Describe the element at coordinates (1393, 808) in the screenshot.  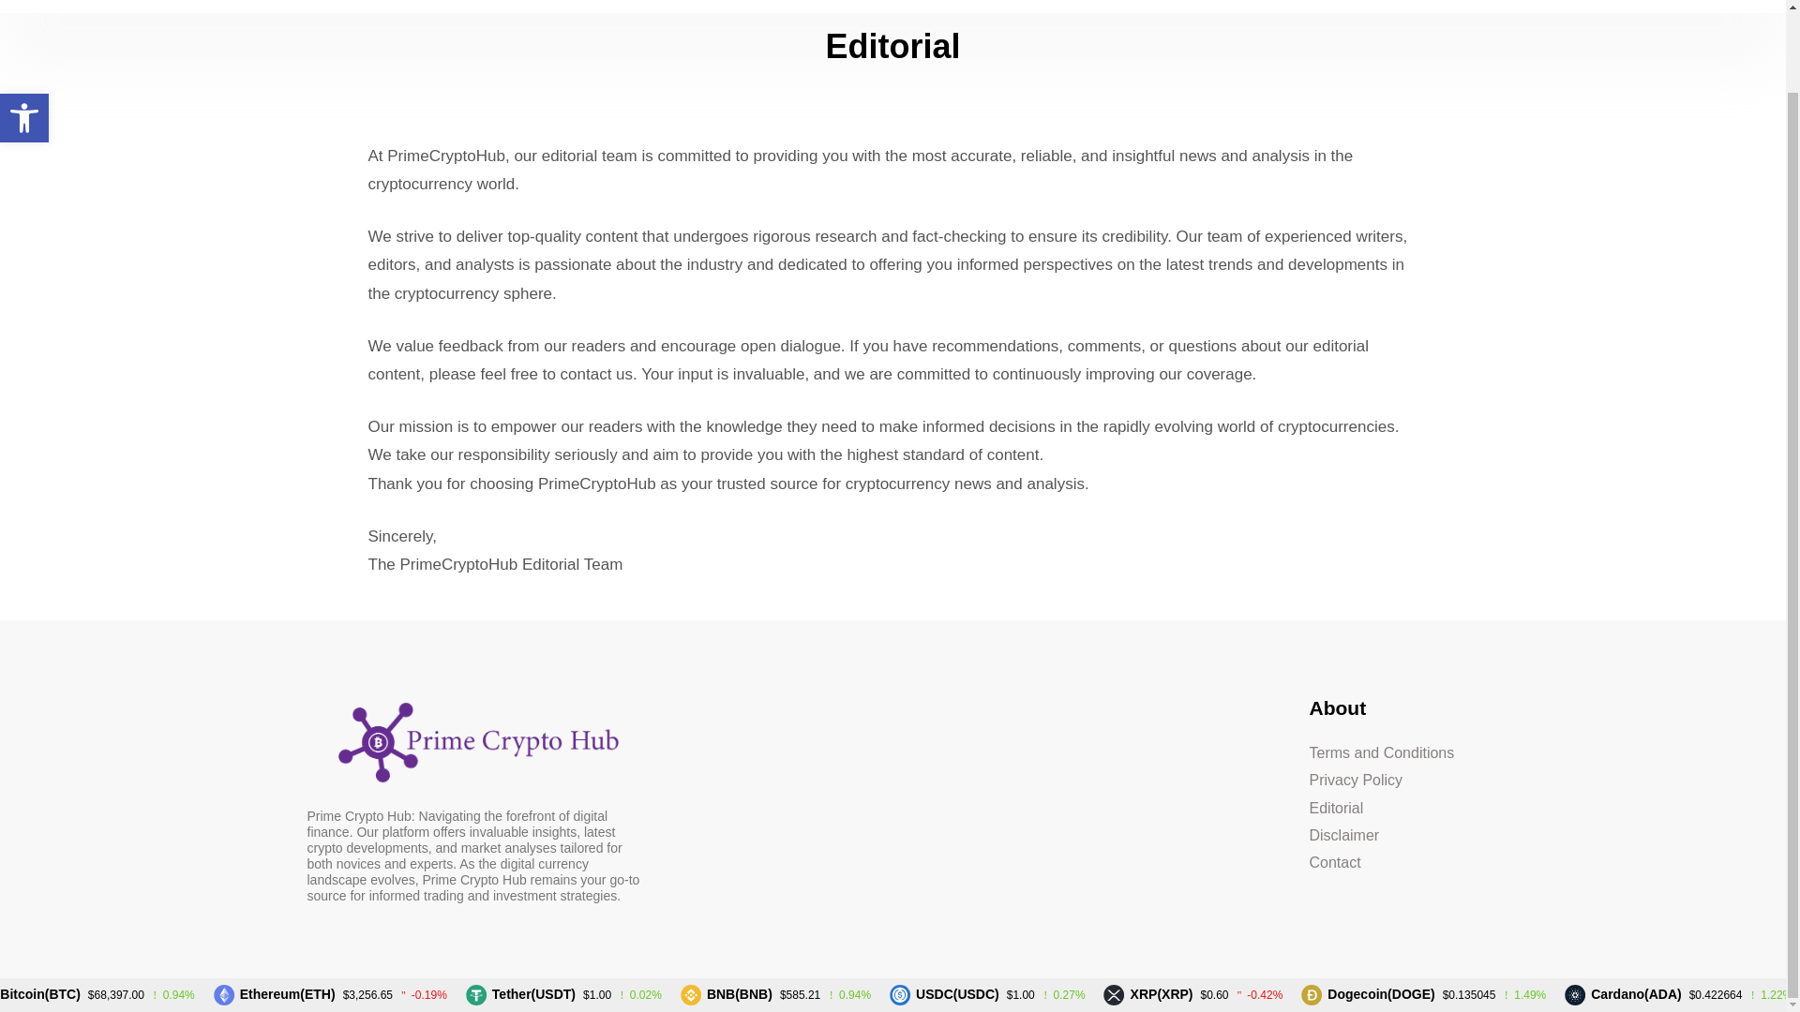
I see `Accessibility Tools` at that location.